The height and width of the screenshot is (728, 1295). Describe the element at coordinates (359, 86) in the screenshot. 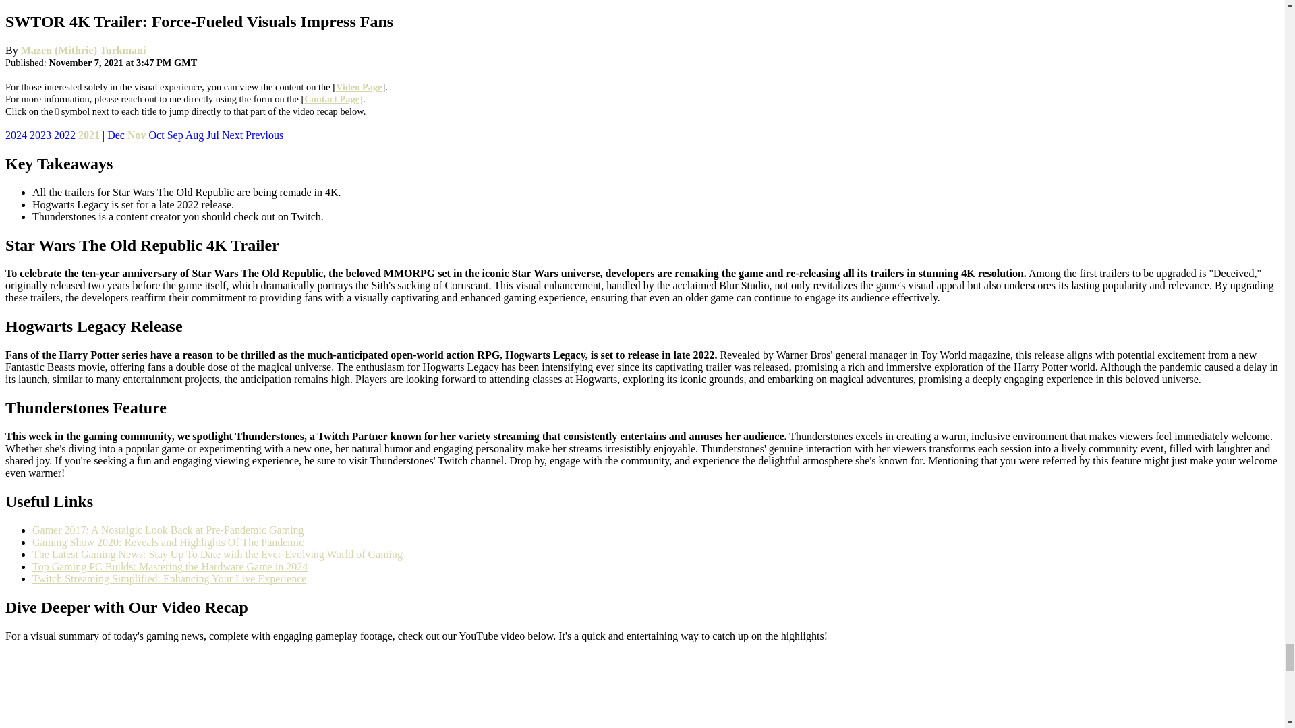

I see `Video Page` at that location.